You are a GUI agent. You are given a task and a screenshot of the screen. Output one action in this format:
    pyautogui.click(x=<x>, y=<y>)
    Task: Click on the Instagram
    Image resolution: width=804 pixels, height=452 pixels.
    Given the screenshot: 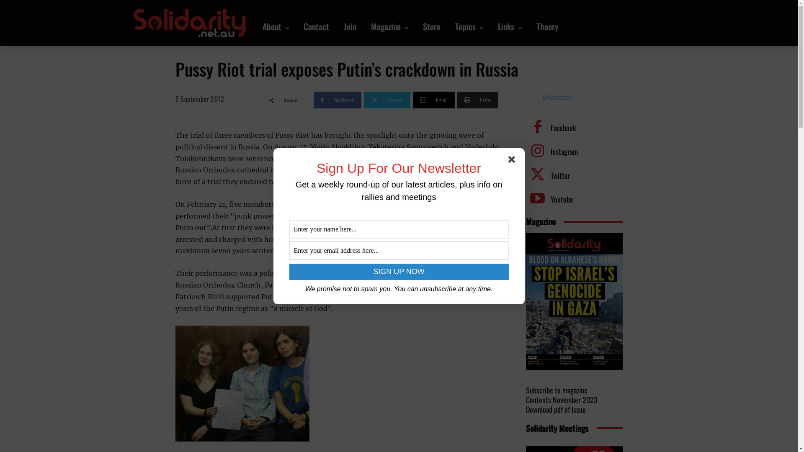 What is the action you would take?
    pyautogui.click(x=564, y=152)
    